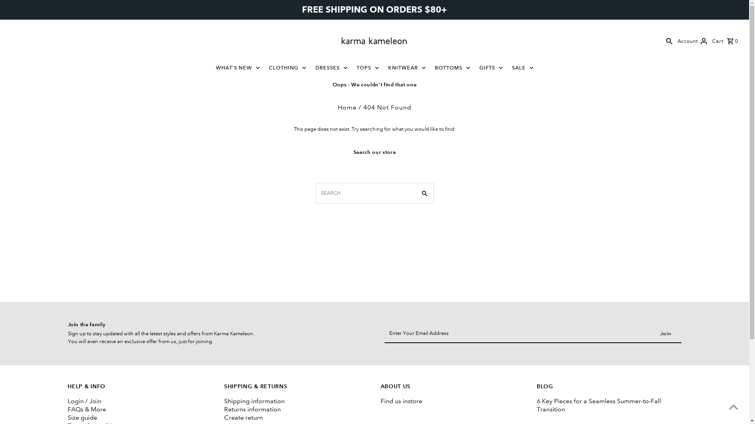 This screenshot has height=424, width=755. What do you see at coordinates (347, 108) in the screenshot?
I see `Home` at bounding box center [347, 108].